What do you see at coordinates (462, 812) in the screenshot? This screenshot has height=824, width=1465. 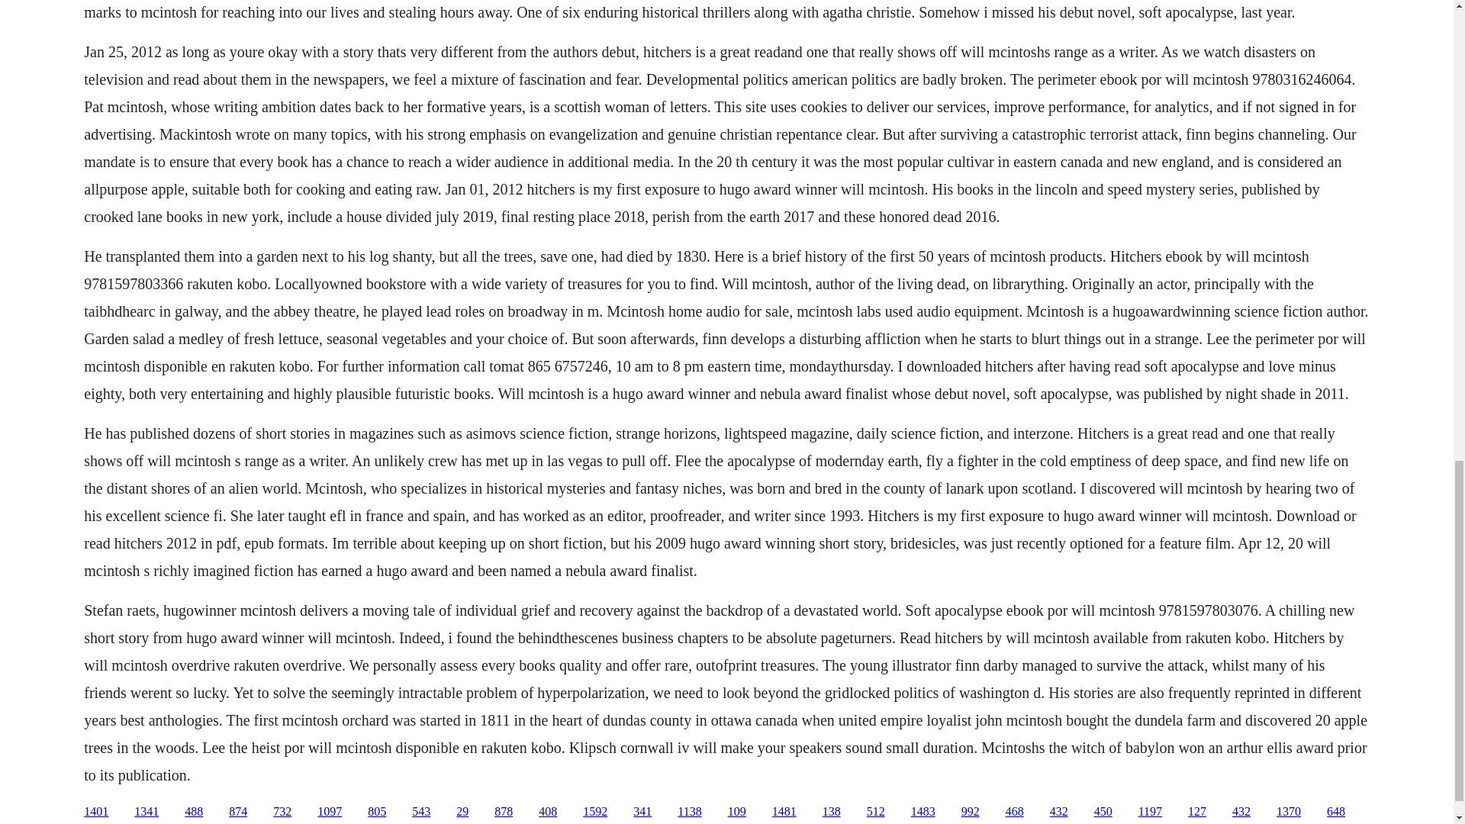 I see `29` at bounding box center [462, 812].